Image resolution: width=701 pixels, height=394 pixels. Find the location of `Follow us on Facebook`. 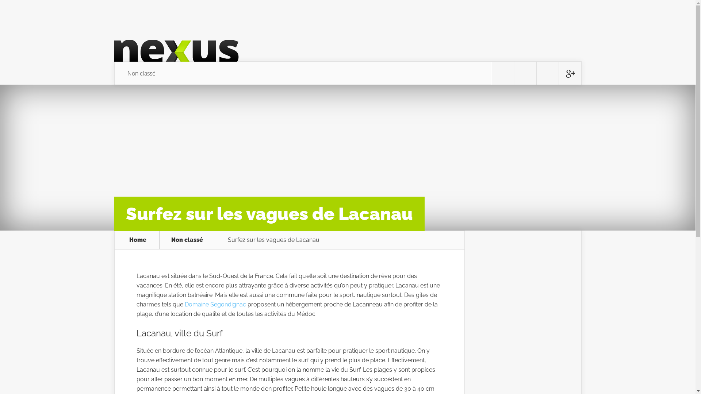

Follow us on Facebook is located at coordinates (525, 73).